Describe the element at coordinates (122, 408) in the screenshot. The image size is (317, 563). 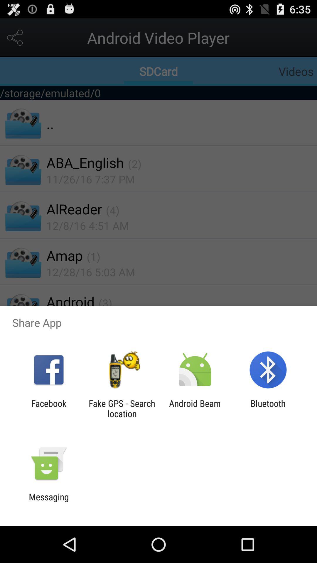
I see `tap the fake gps search app` at that location.